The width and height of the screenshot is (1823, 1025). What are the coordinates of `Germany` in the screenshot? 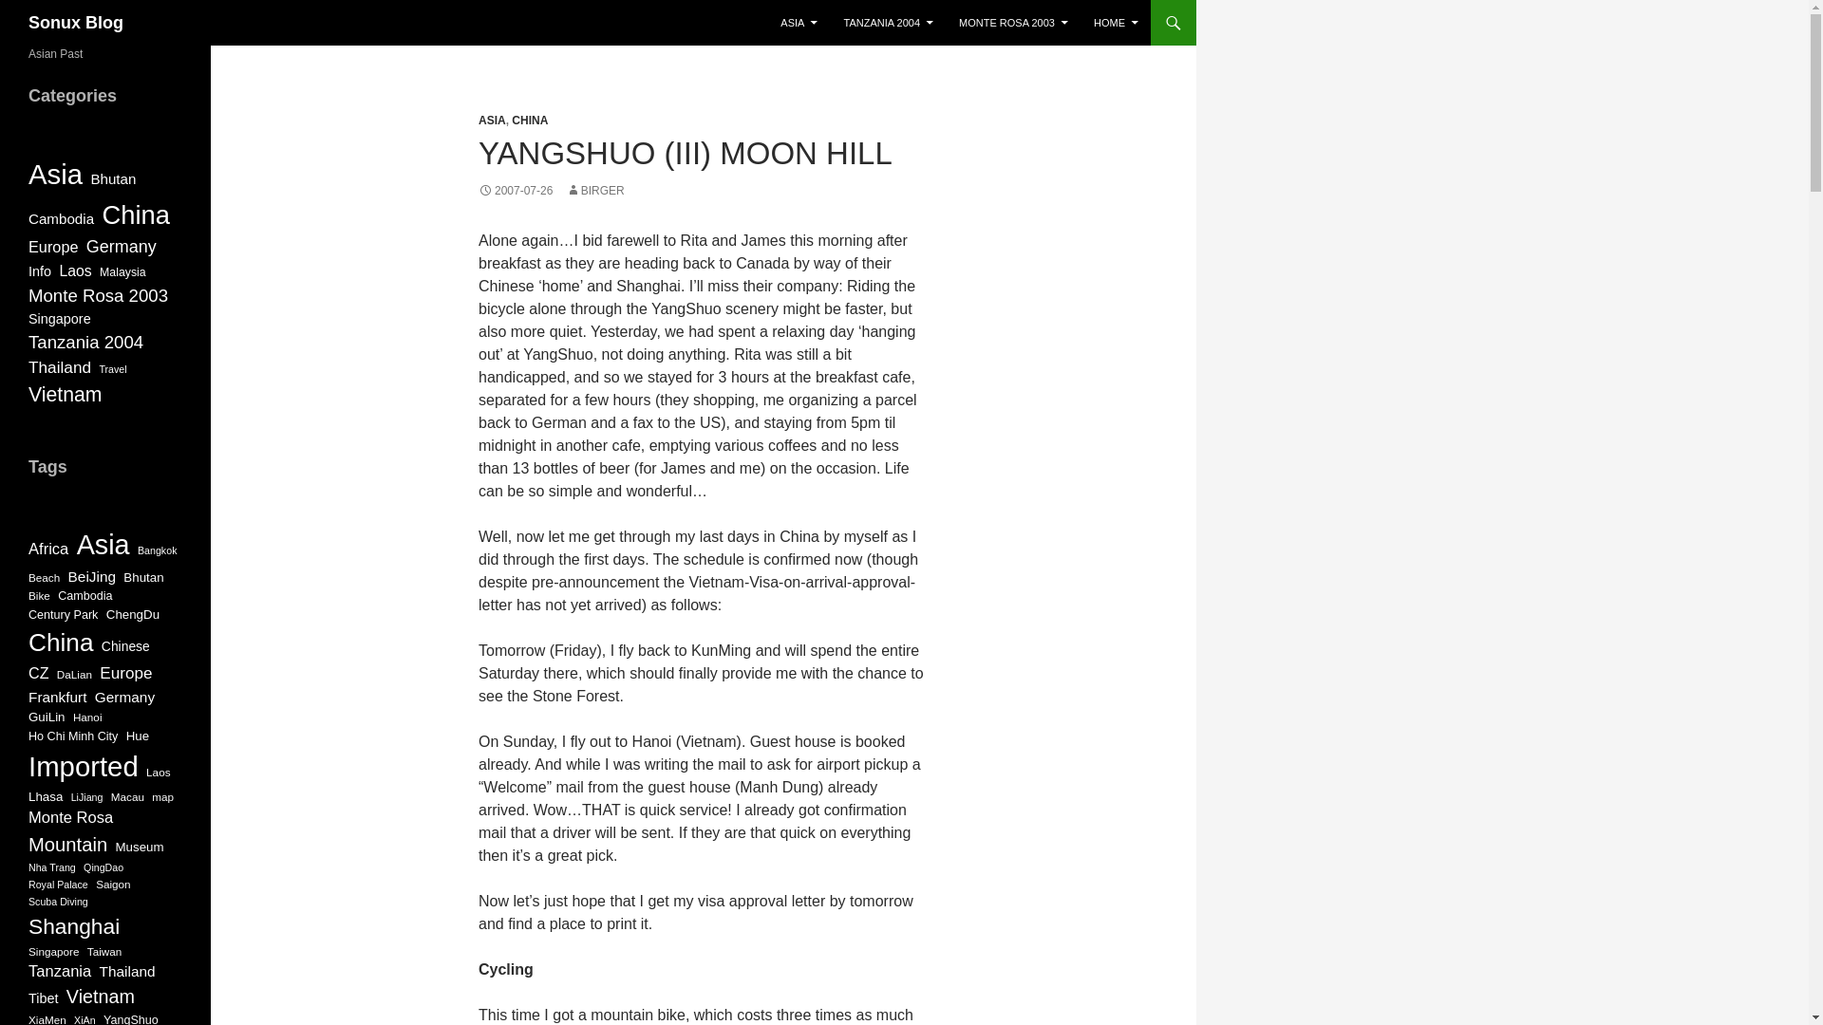 It's located at (122, 247).